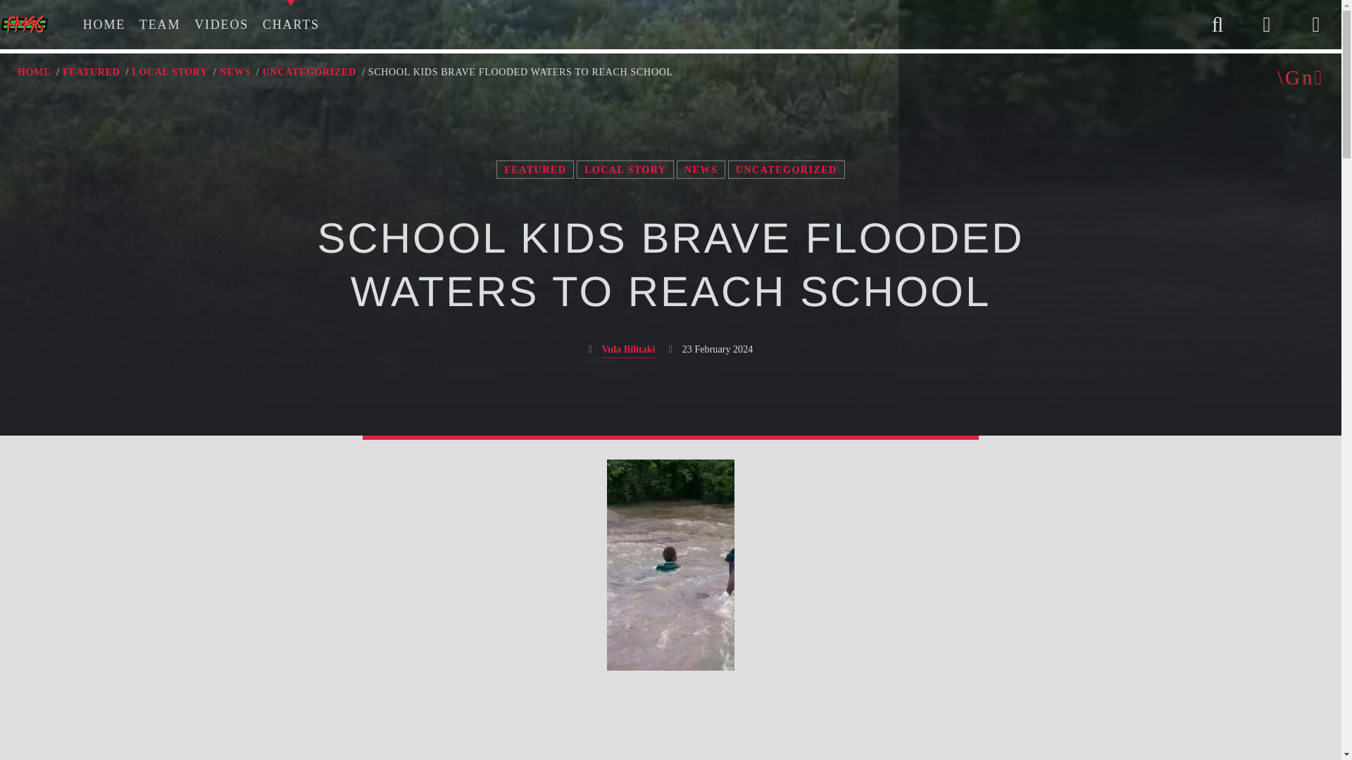  I want to click on TEAM, so click(160, 25).